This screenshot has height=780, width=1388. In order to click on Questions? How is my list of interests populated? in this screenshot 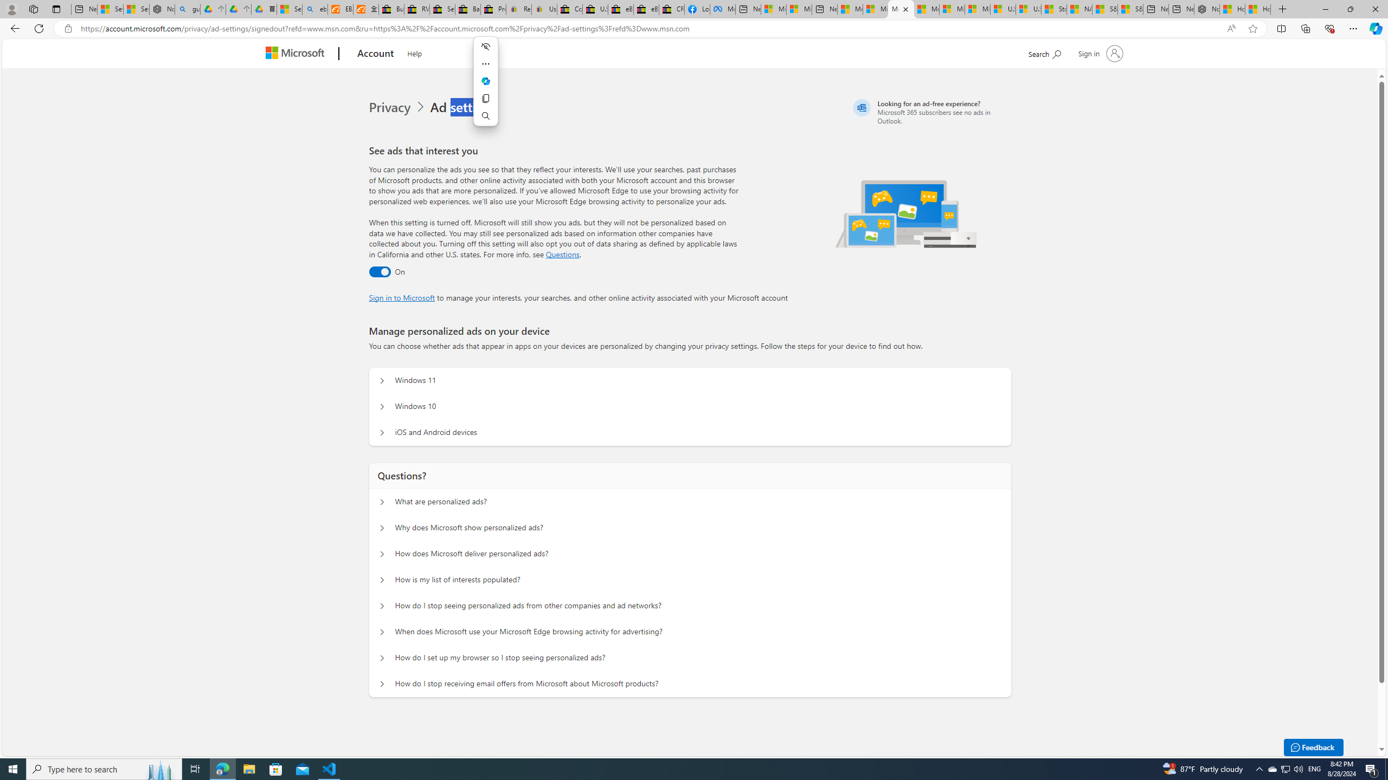, I will do `click(382, 580)`.